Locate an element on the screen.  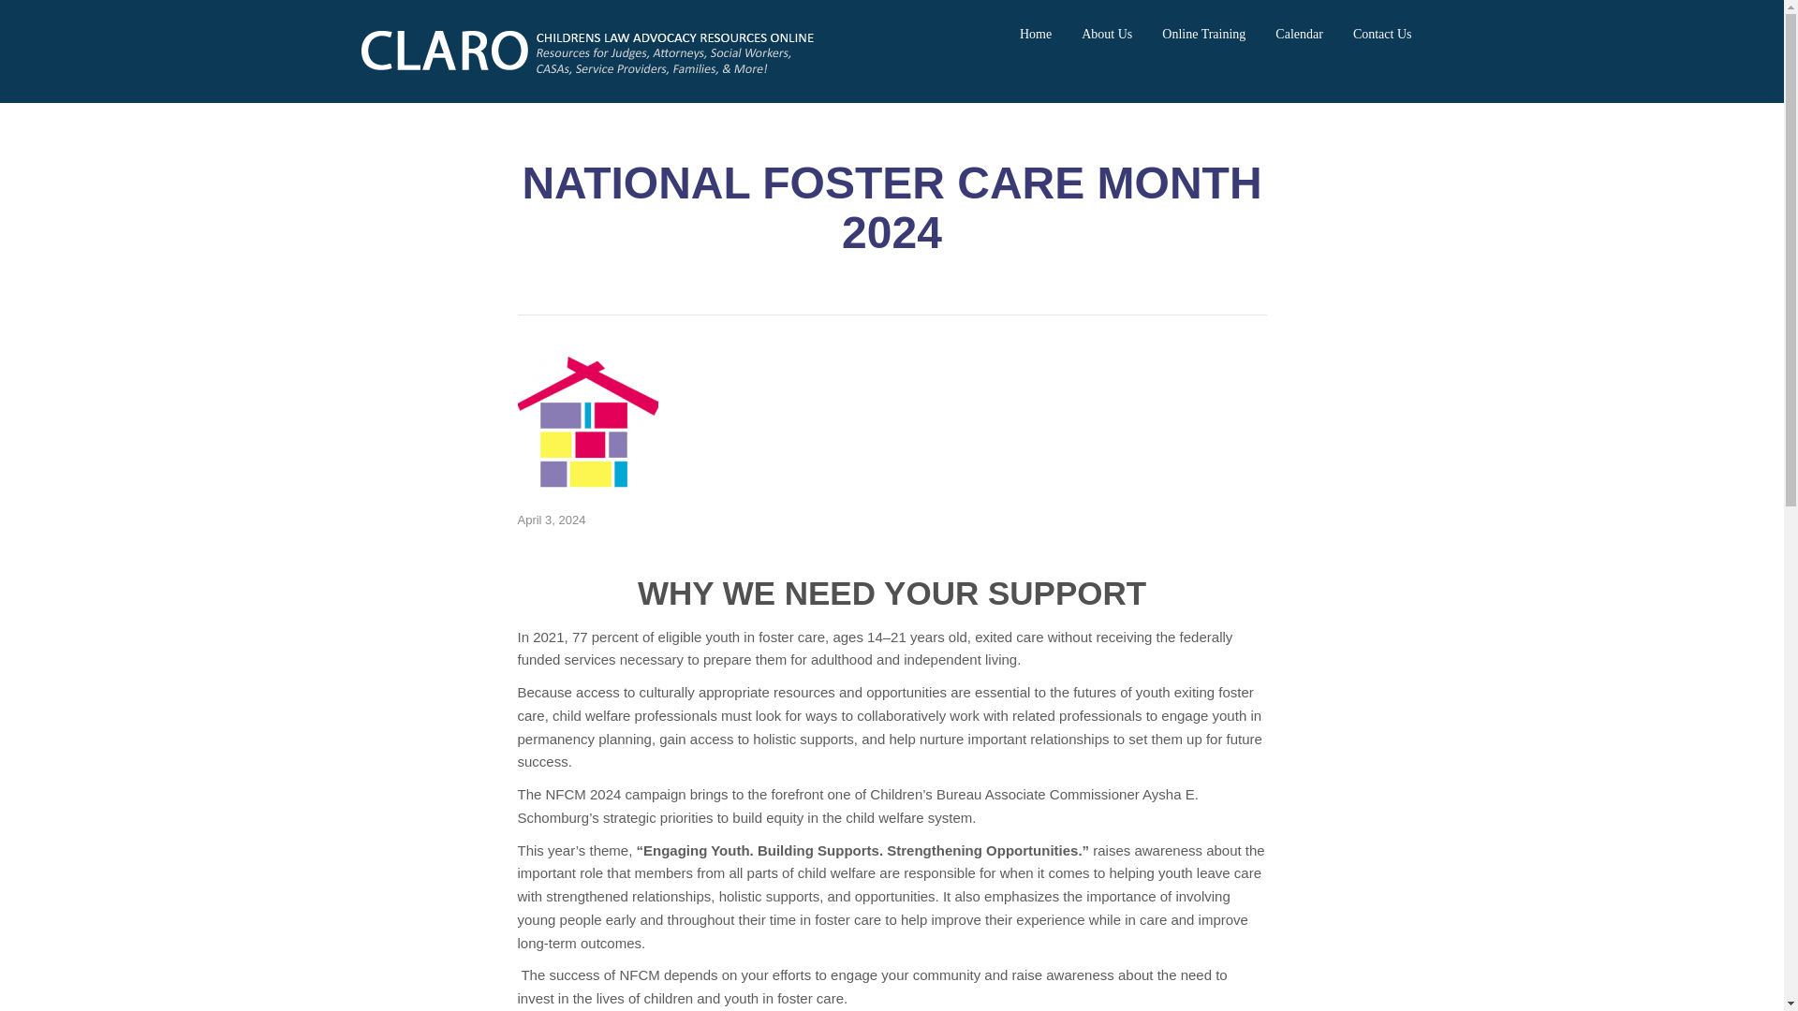
Home is located at coordinates (1036, 34).